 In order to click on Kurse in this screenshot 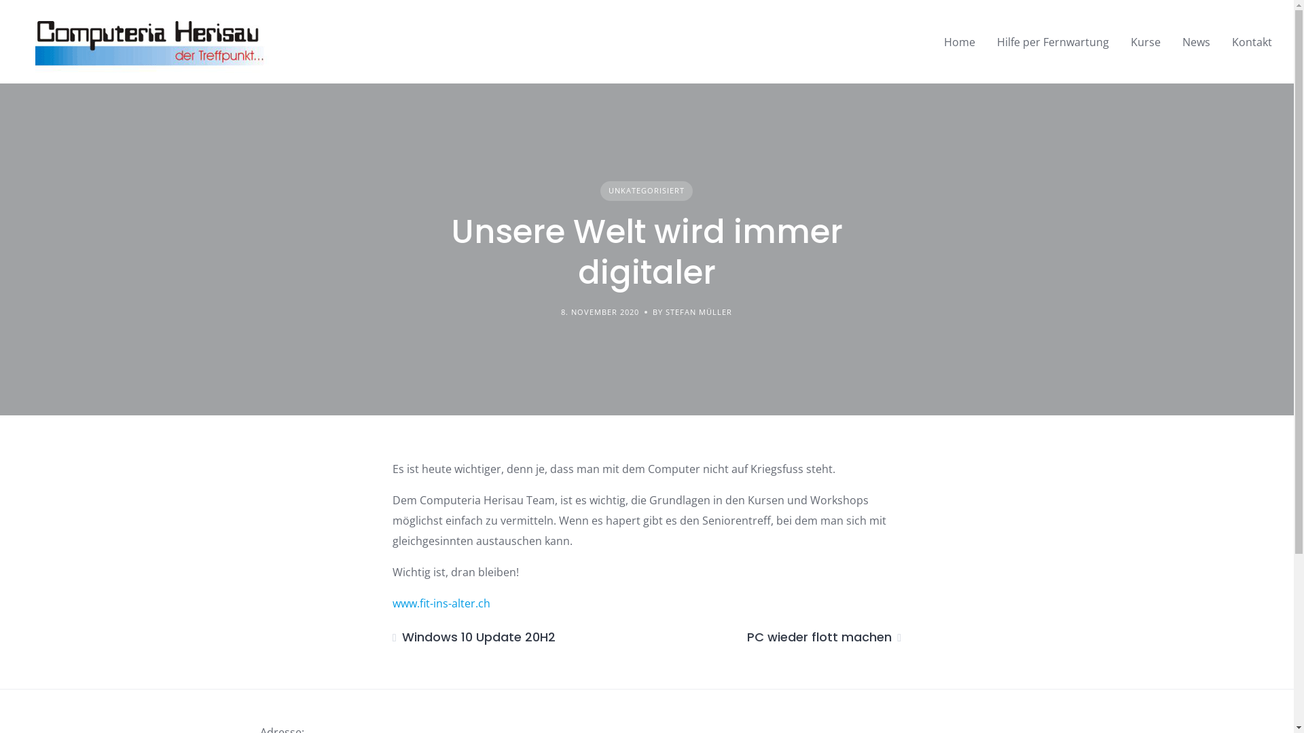, I will do `click(1146, 42)`.